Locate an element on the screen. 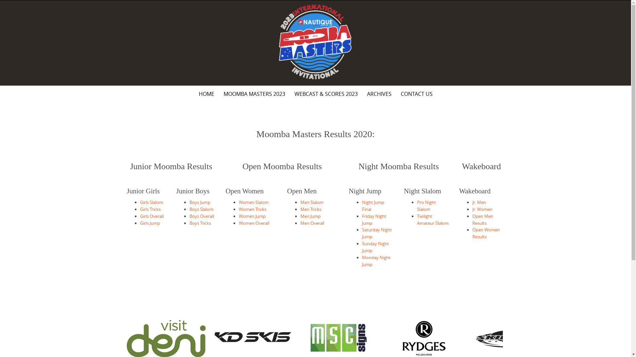 The image size is (636, 357). Monday Night Jump is located at coordinates (376, 261).